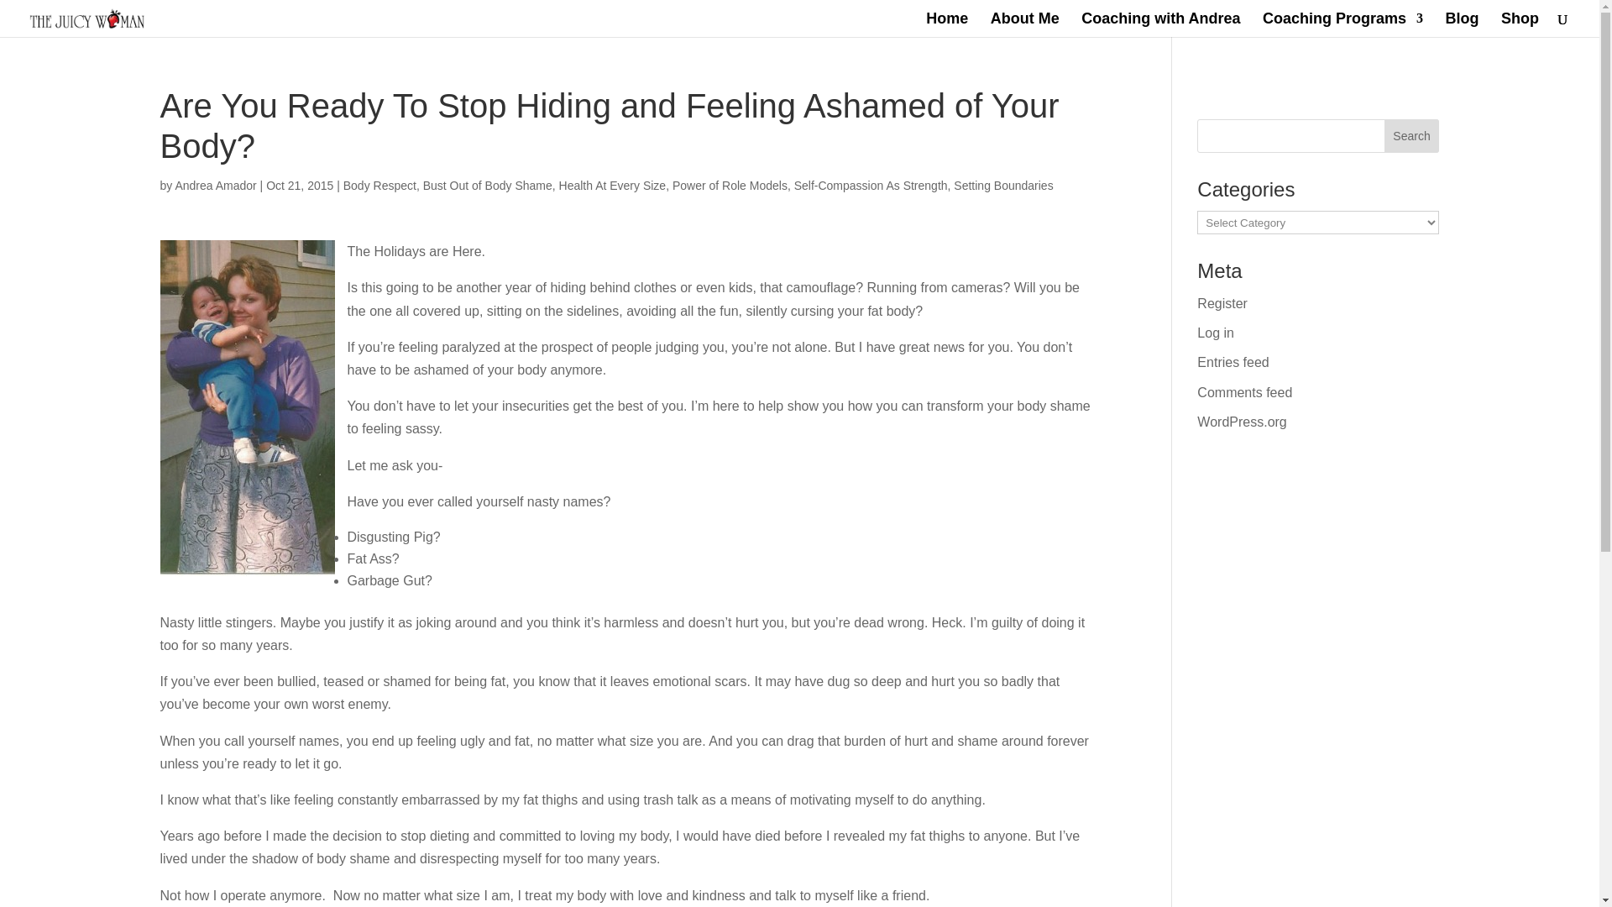 The width and height of the screenshot is (1612, 907). Describe the element at coordinates (1233, 362) in the screenshot. I see `Entries feed` at that location.